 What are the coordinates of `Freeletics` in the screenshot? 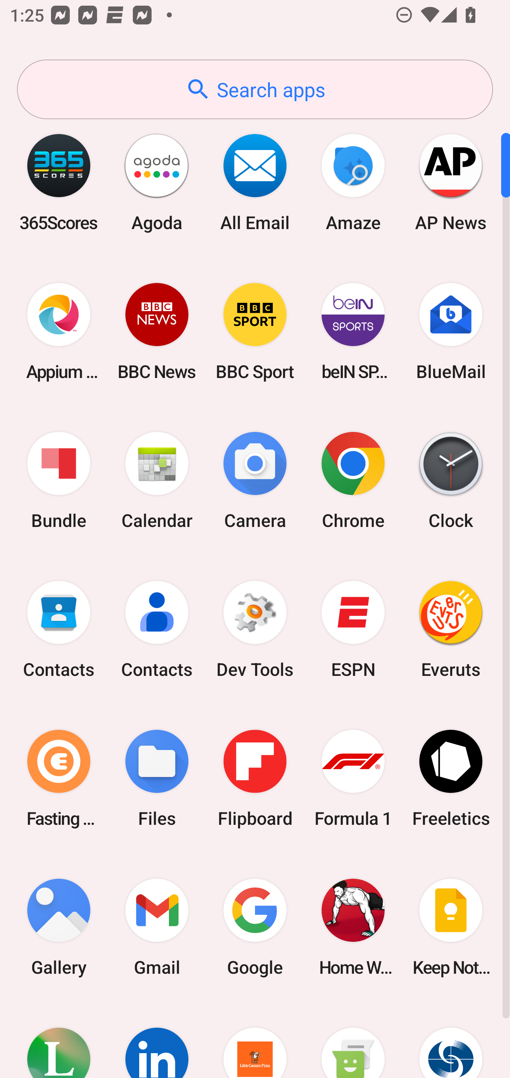 It's located at (451, 778).